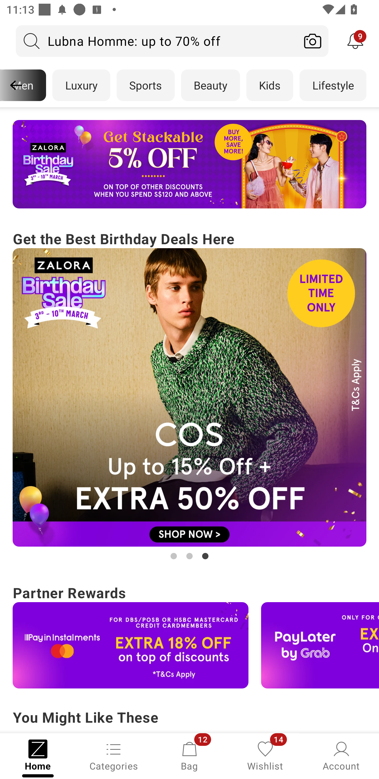  What do you see at coordinates (156, 41) in the screenshot?
I see `Lubna Homme: up to 70% off` at bounding box center [156, 41].